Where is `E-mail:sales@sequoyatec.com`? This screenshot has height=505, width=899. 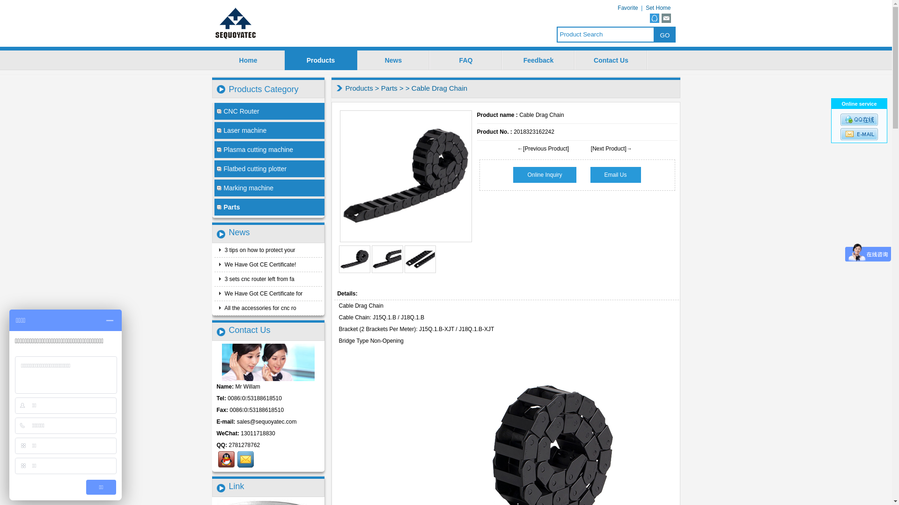 E-mail:sales@sequoyatec.com is located at coordinates (245, 459).